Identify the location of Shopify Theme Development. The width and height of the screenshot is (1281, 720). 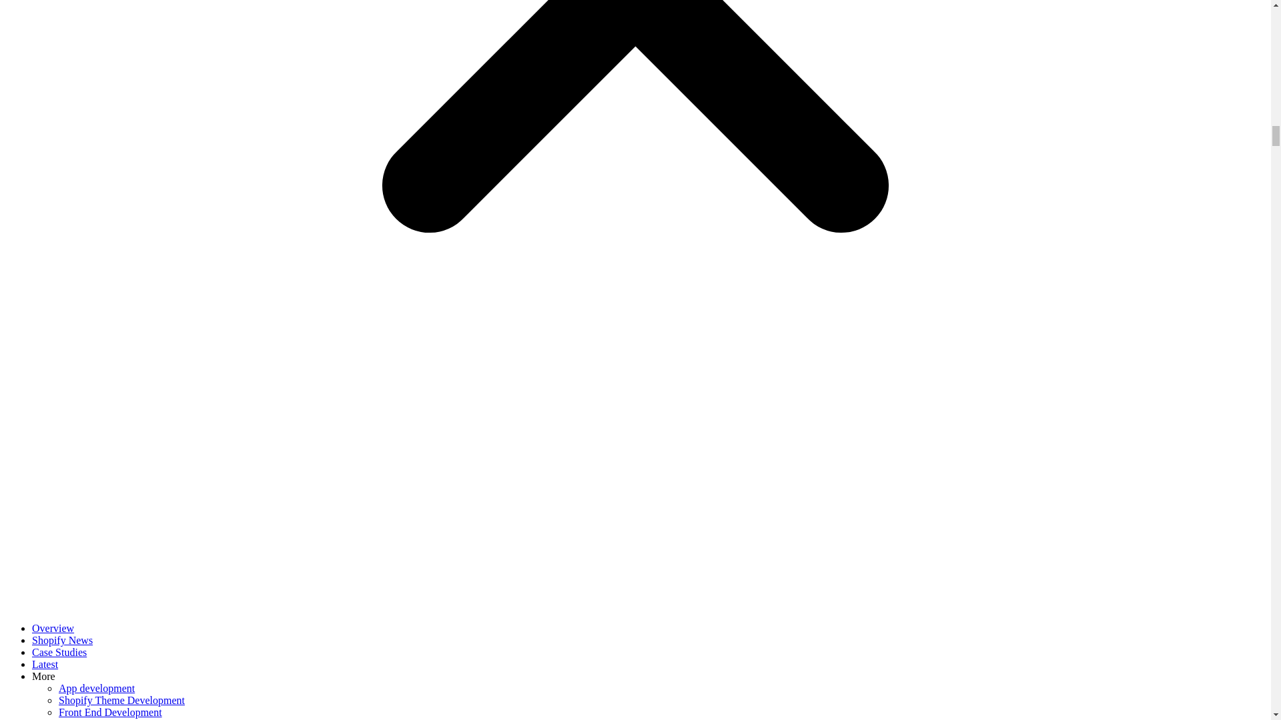
(121, 700).